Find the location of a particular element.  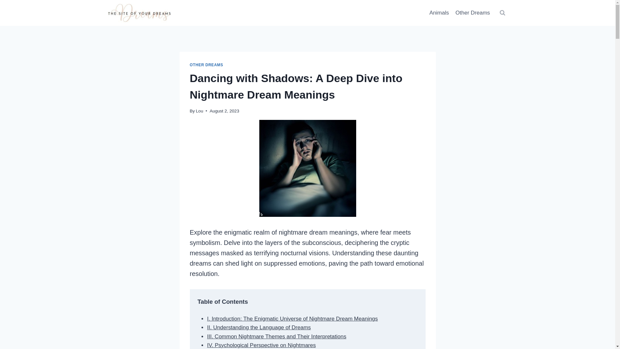

IV. Psychological Perspective on Nightmares is located at coordinates (261, 345).